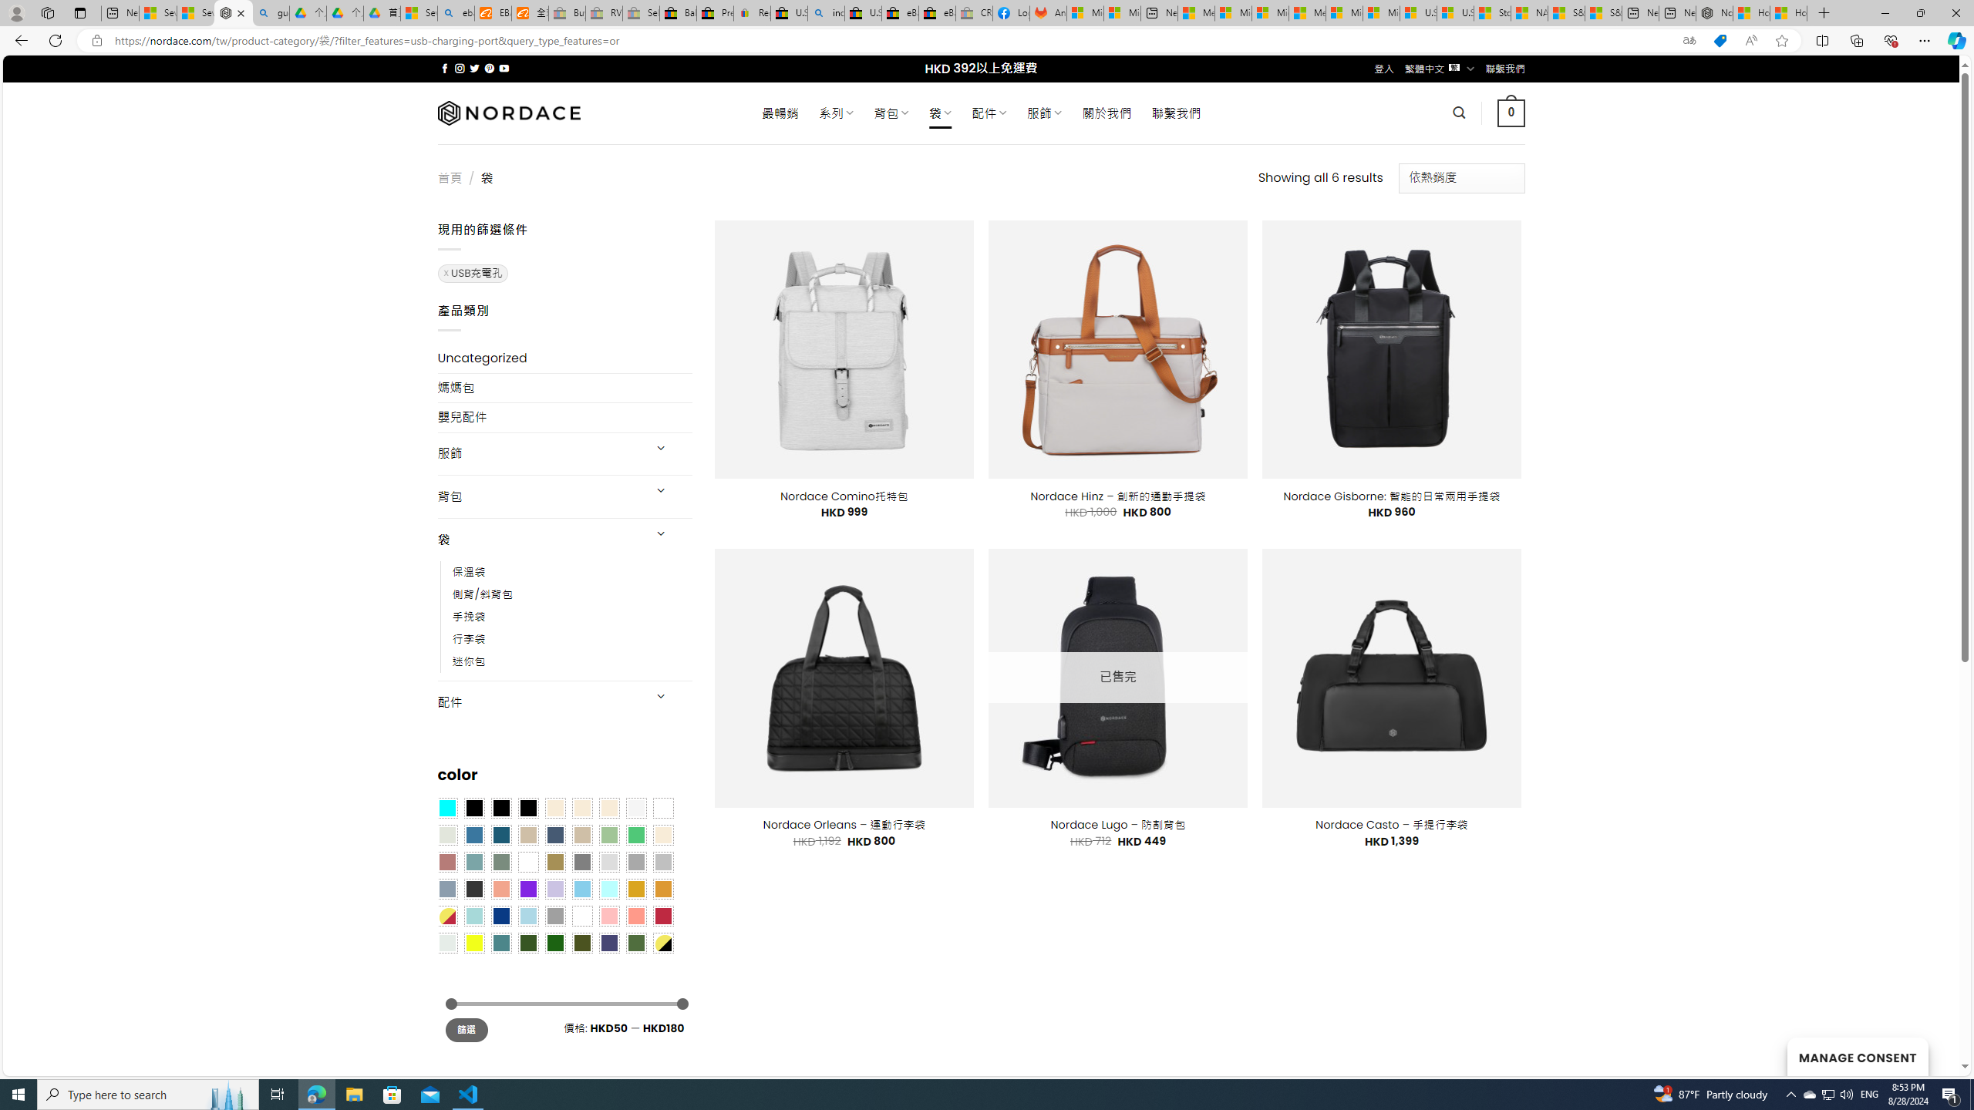  I want to click on Show translate options, so click(1689, 41).